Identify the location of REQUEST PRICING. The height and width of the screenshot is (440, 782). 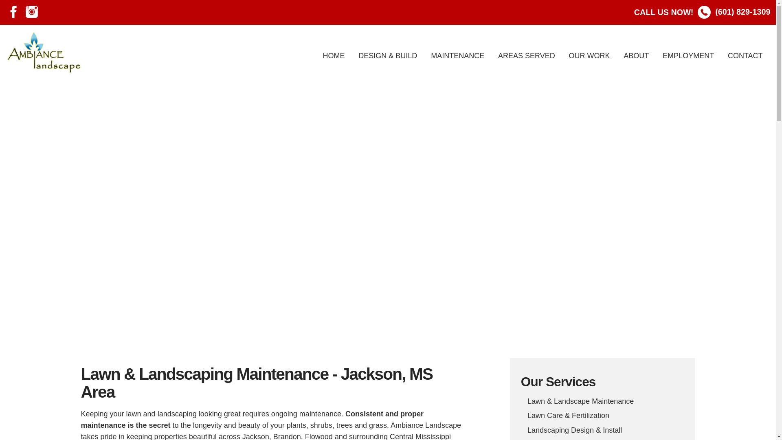
(388, 243).